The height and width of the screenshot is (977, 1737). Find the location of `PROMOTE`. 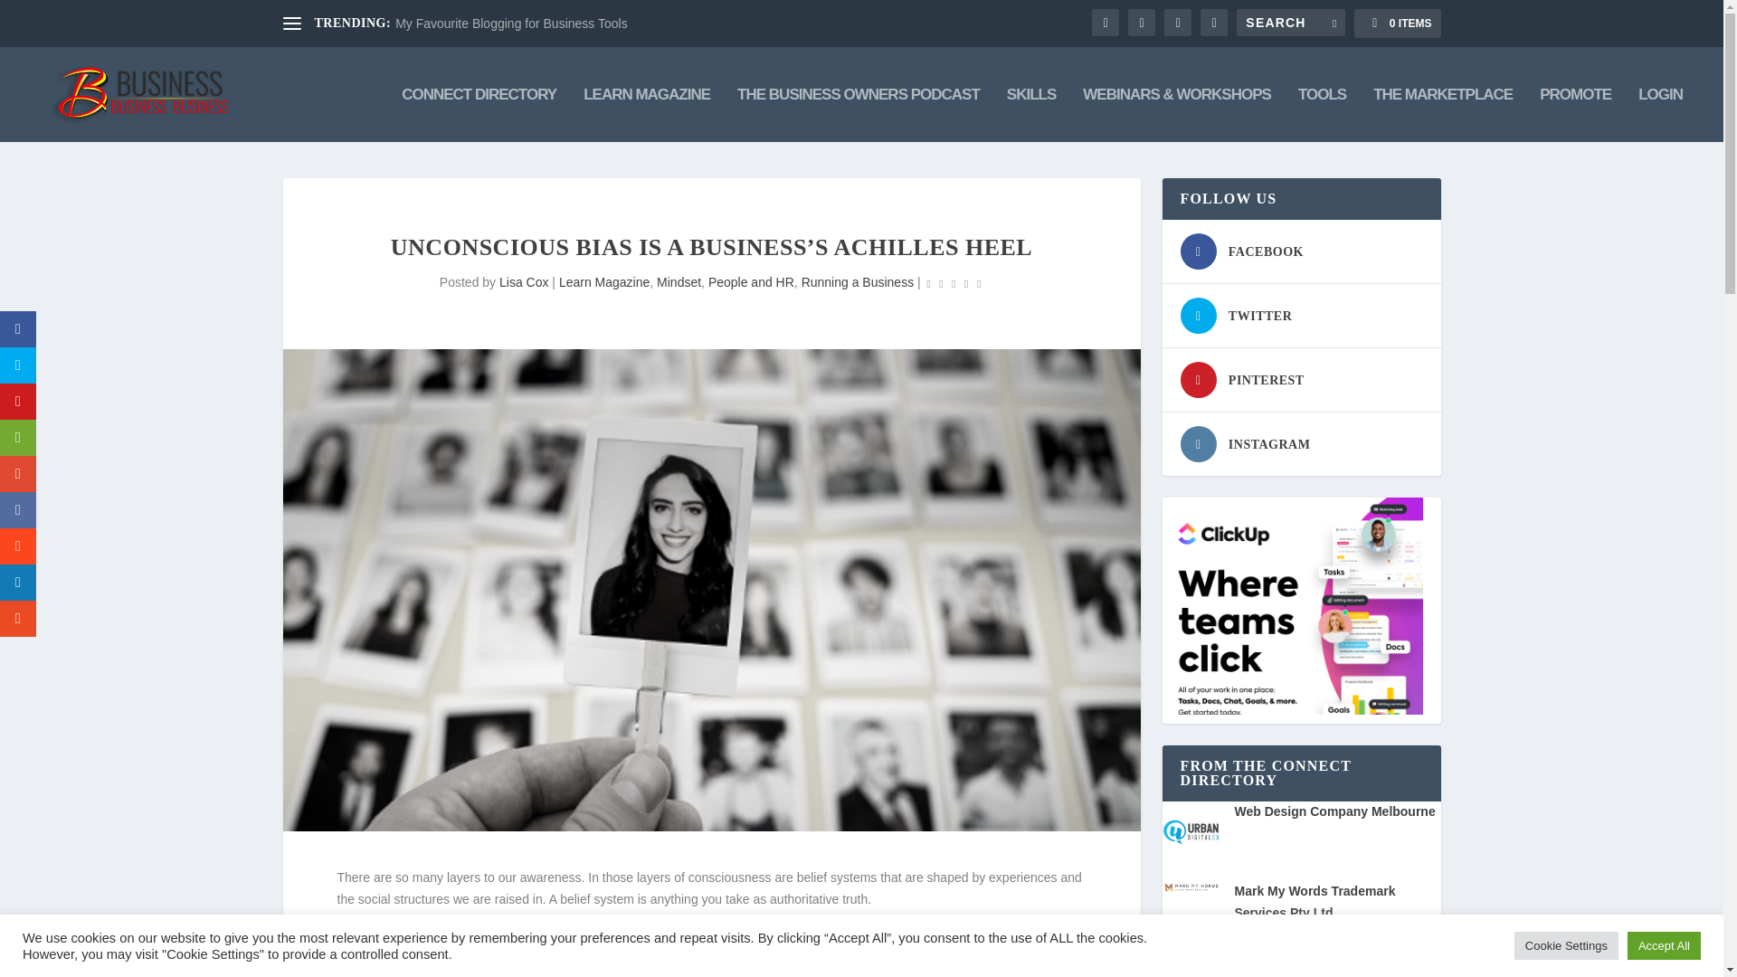

PROMOTE is located at coordinates (1575, 114).